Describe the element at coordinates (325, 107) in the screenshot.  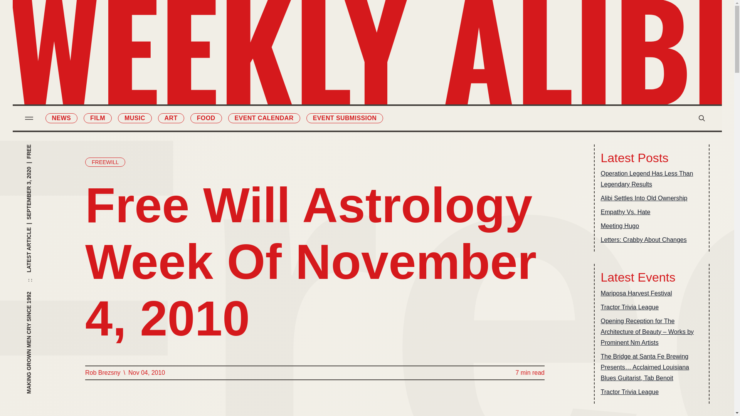
I see `CANNABIS` at that location.